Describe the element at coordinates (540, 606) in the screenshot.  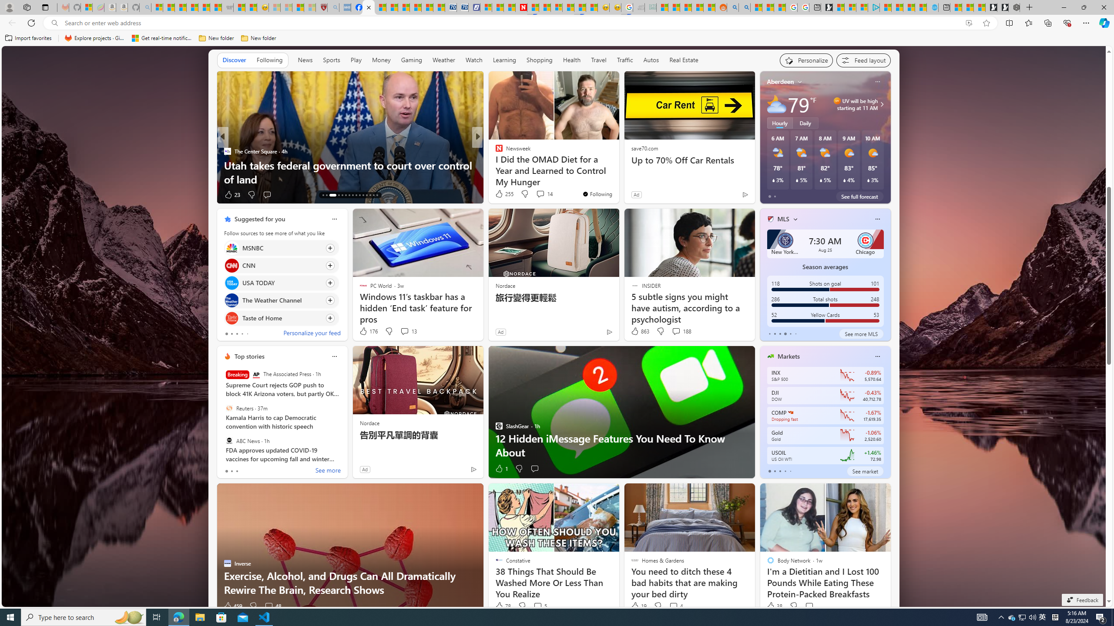
I see `View comments 5 Comment` at that location.